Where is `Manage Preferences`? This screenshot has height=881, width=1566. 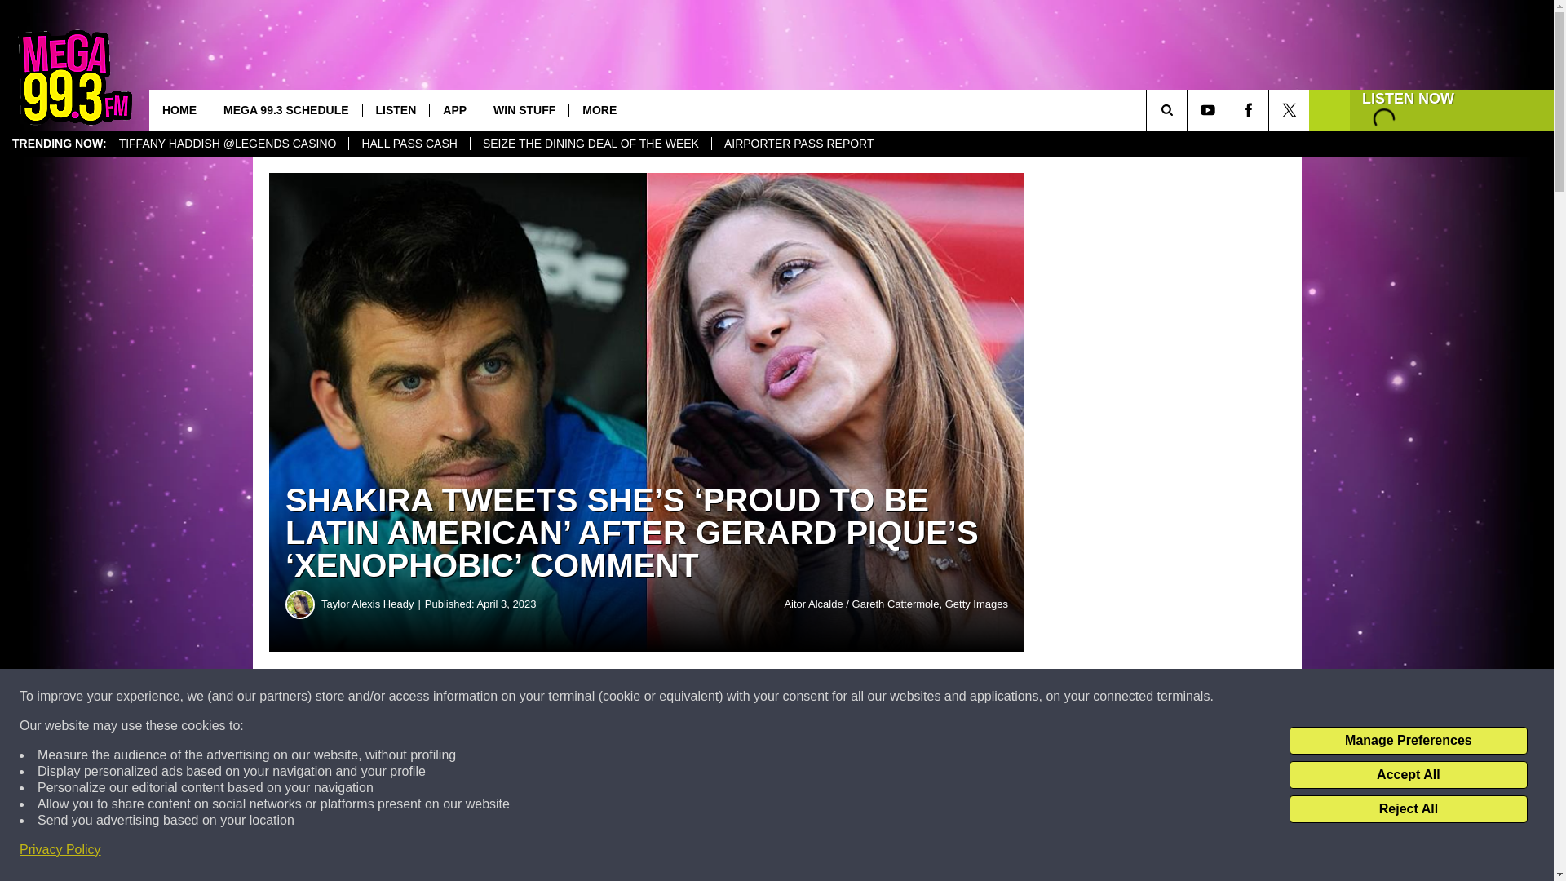 Manage Preferences is located at coordinates (1408, 741).